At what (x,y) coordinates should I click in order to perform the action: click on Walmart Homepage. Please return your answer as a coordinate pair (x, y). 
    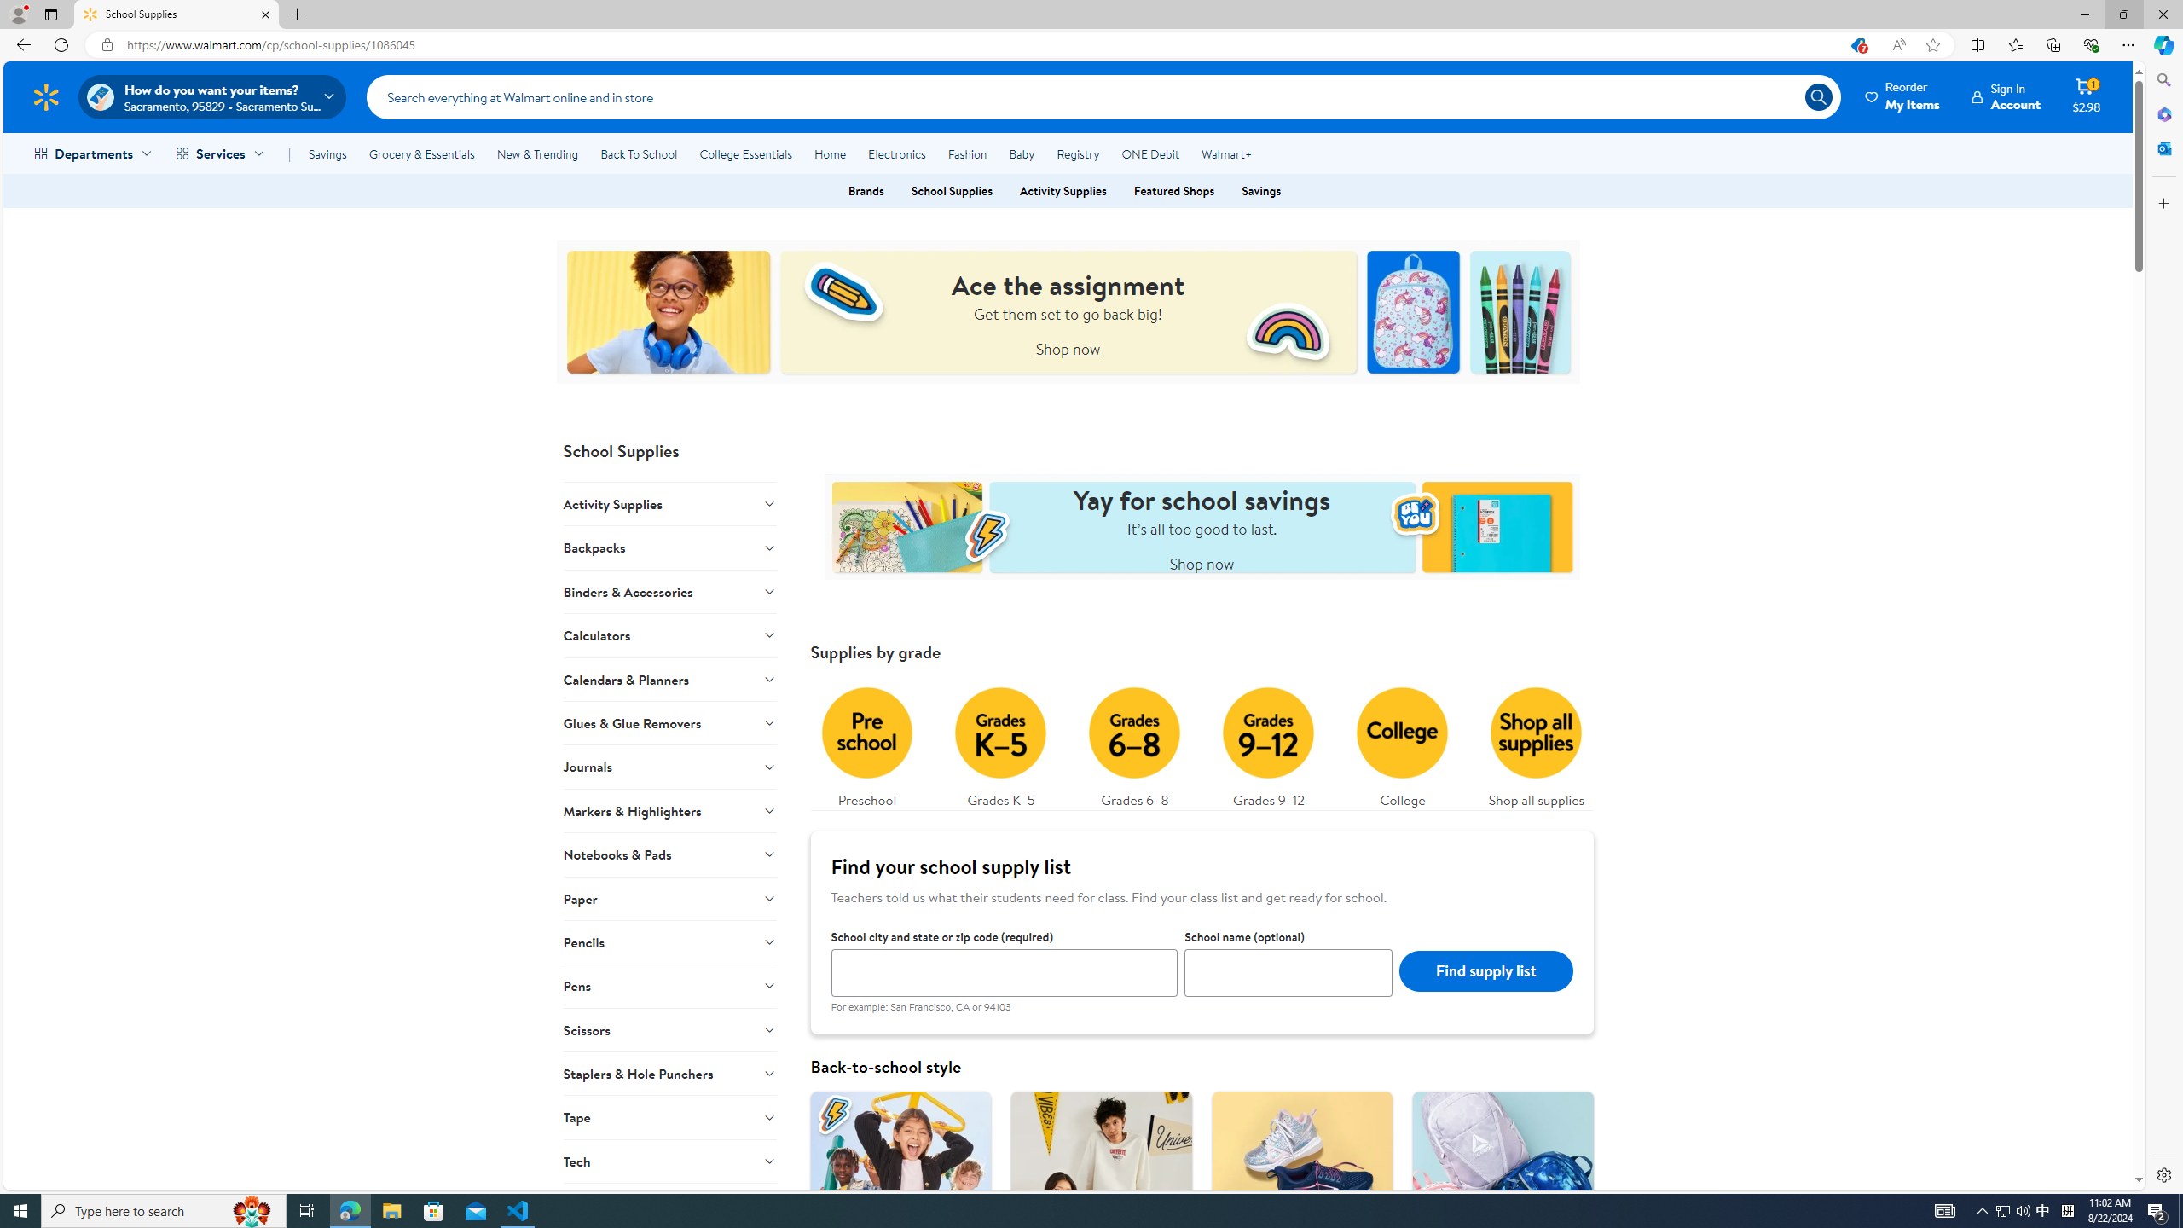
    Looking at the image, I should click on (46, 96).